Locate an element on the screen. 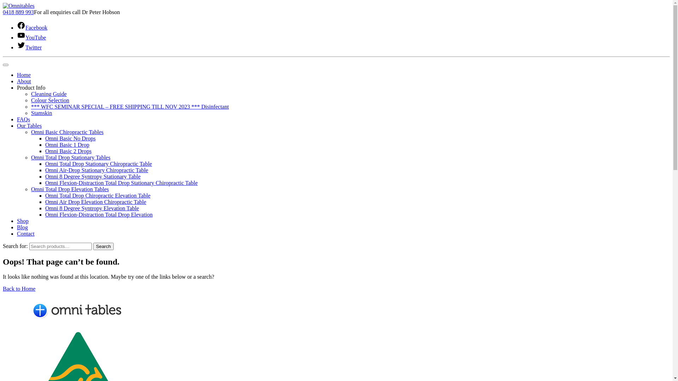  Omni 8 Degree Syntropy Stationary Table is located at coordinates (93, 176).